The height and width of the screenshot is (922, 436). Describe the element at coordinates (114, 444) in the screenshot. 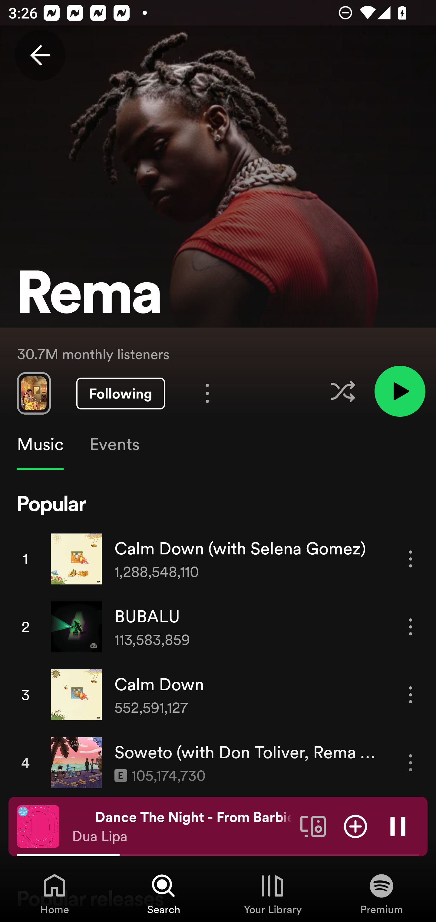

I see `Events` at that location.